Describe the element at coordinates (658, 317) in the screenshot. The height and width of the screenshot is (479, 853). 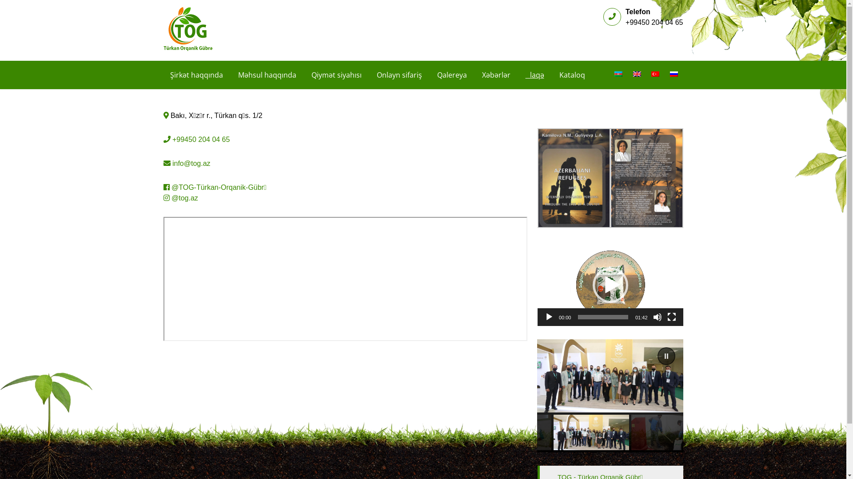
I see `Mute` at that location.